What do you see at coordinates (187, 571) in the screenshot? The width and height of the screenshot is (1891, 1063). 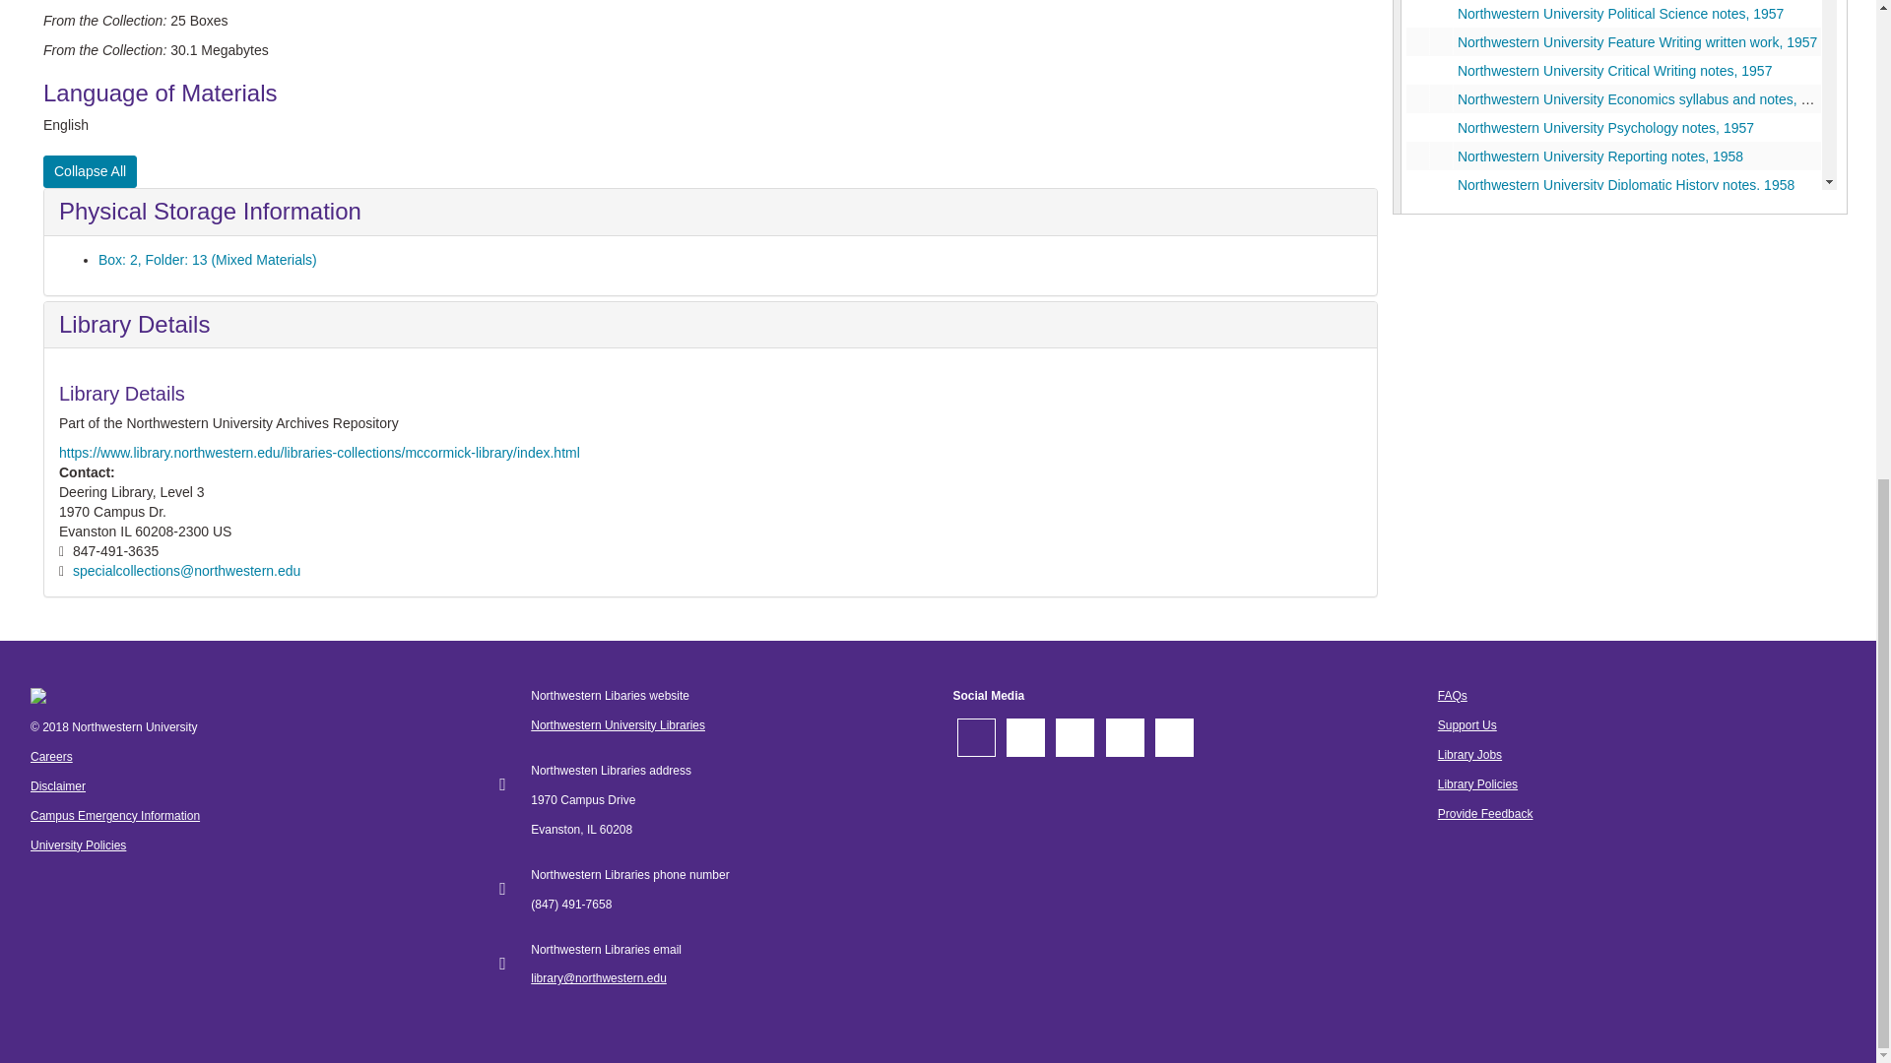 I see `Send email` at bounding box center [187, 571].